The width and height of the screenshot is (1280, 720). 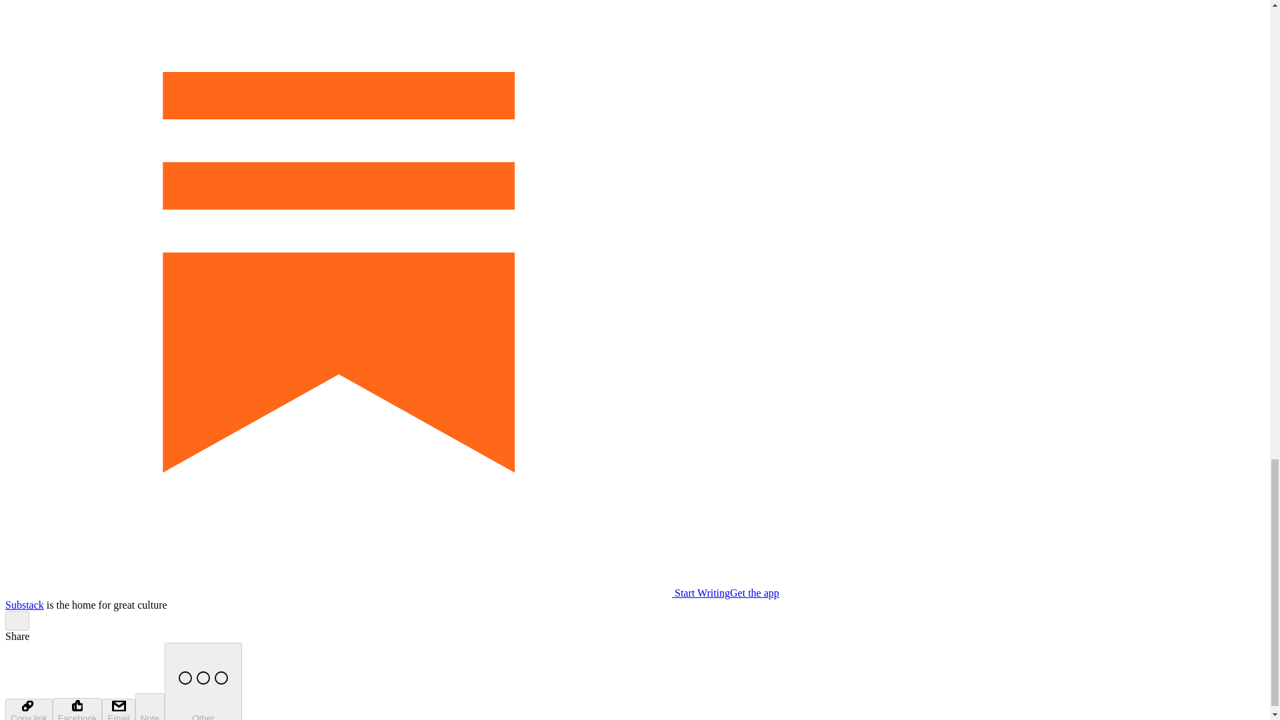 What do you see at coordinates (755, 593) in the screenshot?
I see `Get the app` at bounding box center [755, 593].